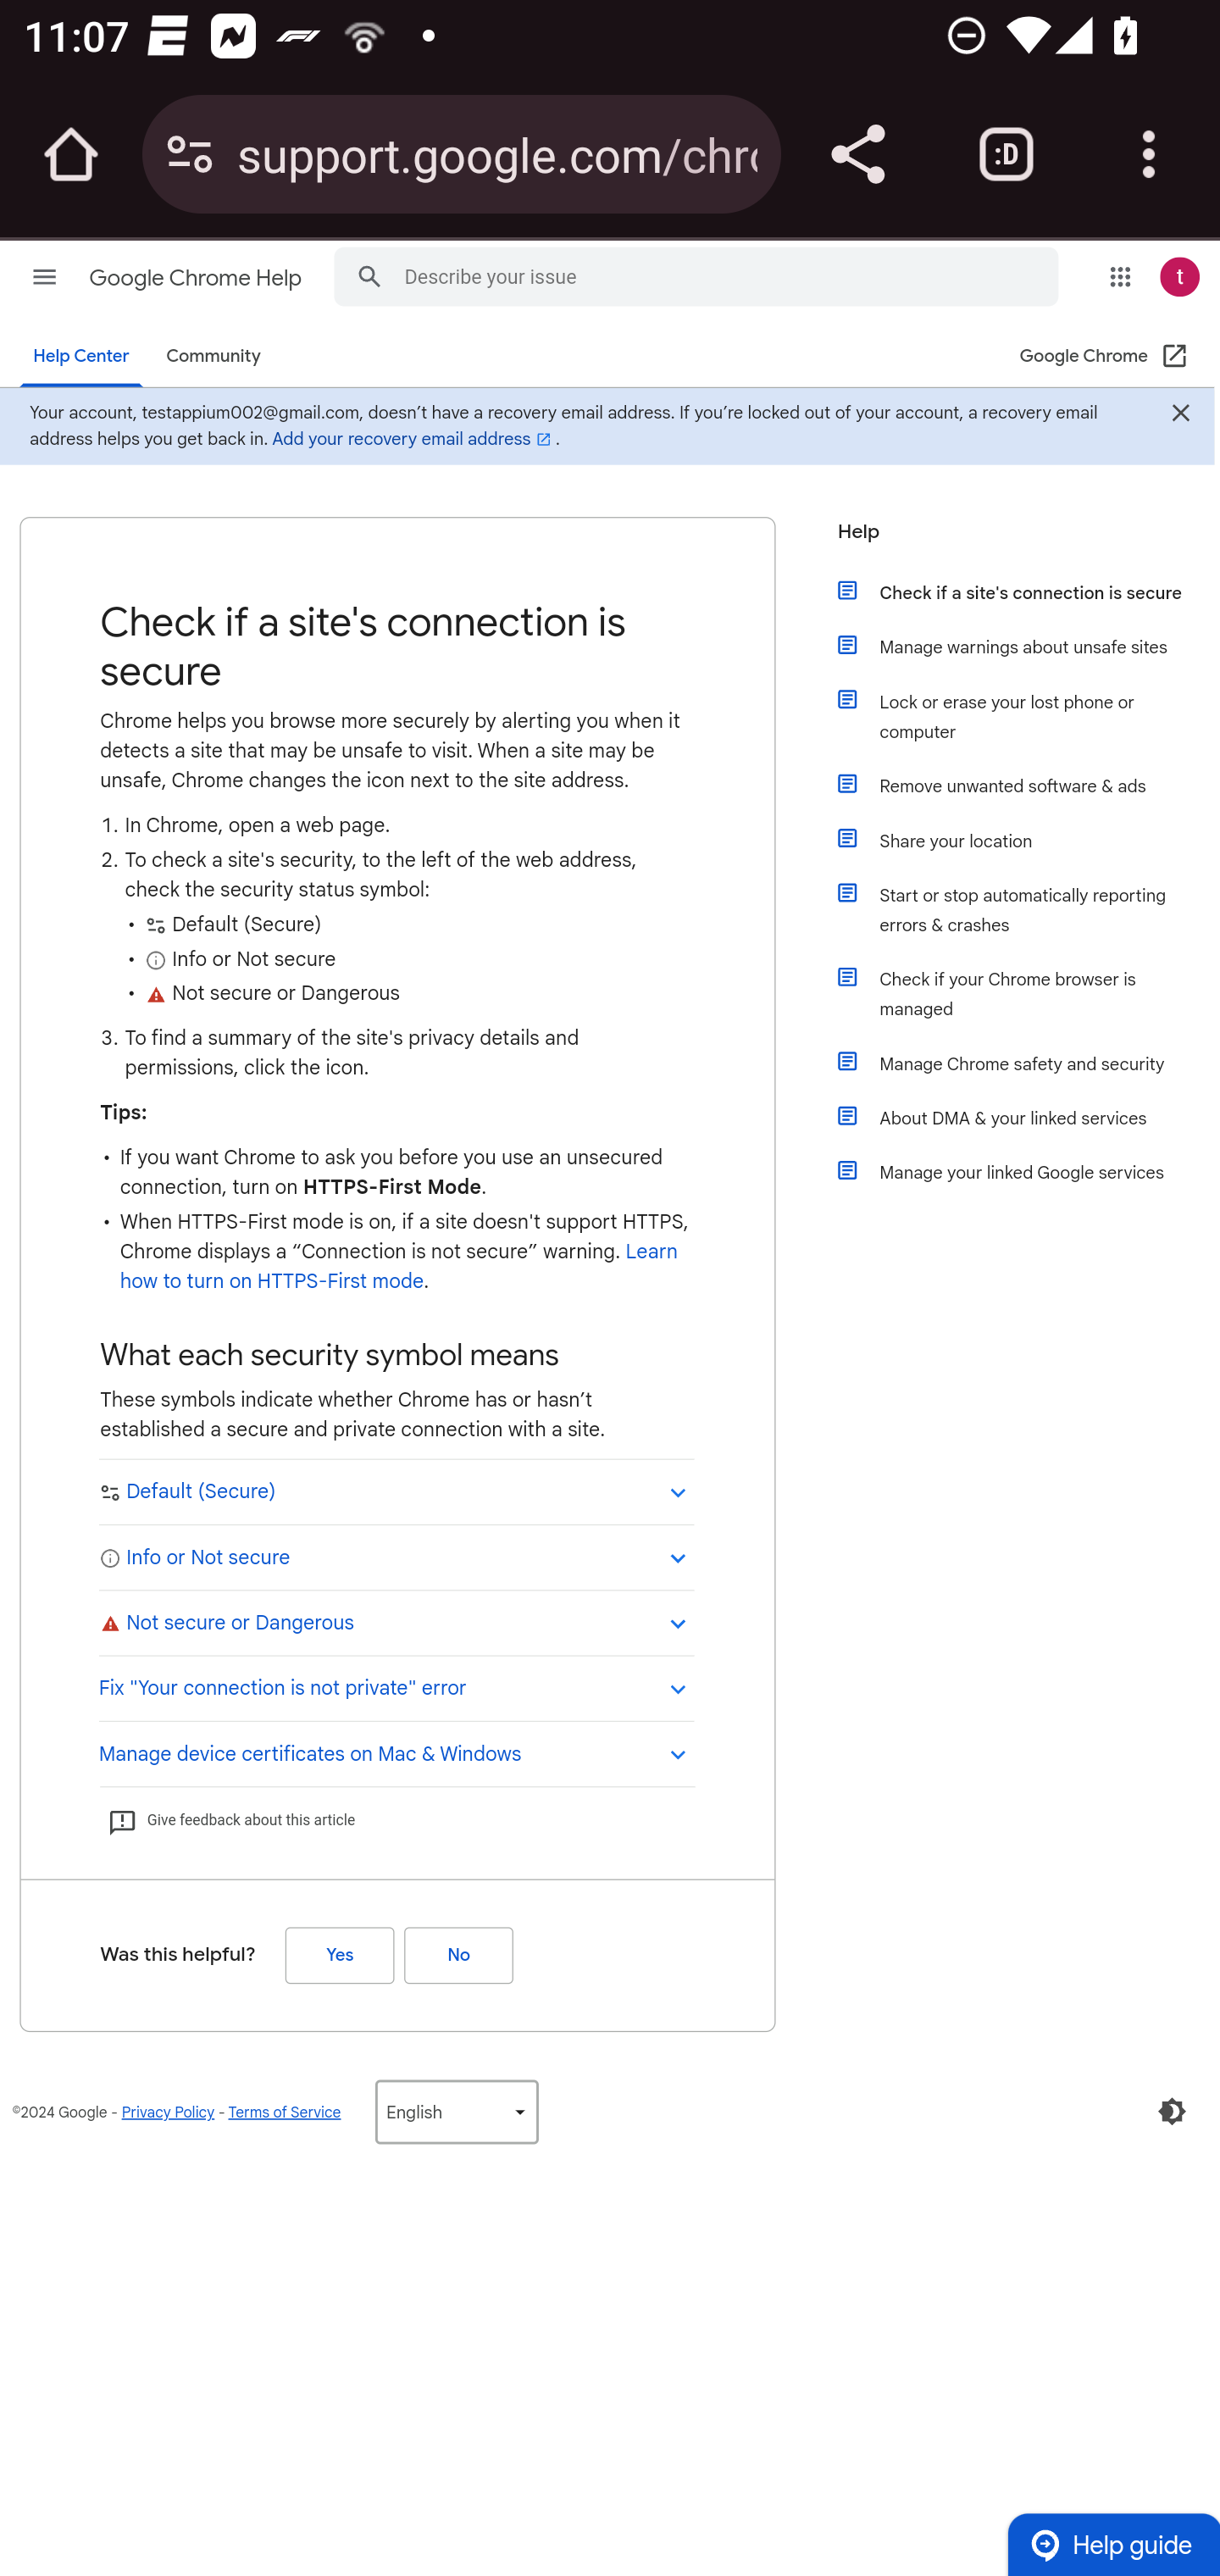  What do you see at coordinates (390, 1266) in the screenshot?
I see `Learn how to turn on HTTPS-First mode` at bounding box center [390, 1266].